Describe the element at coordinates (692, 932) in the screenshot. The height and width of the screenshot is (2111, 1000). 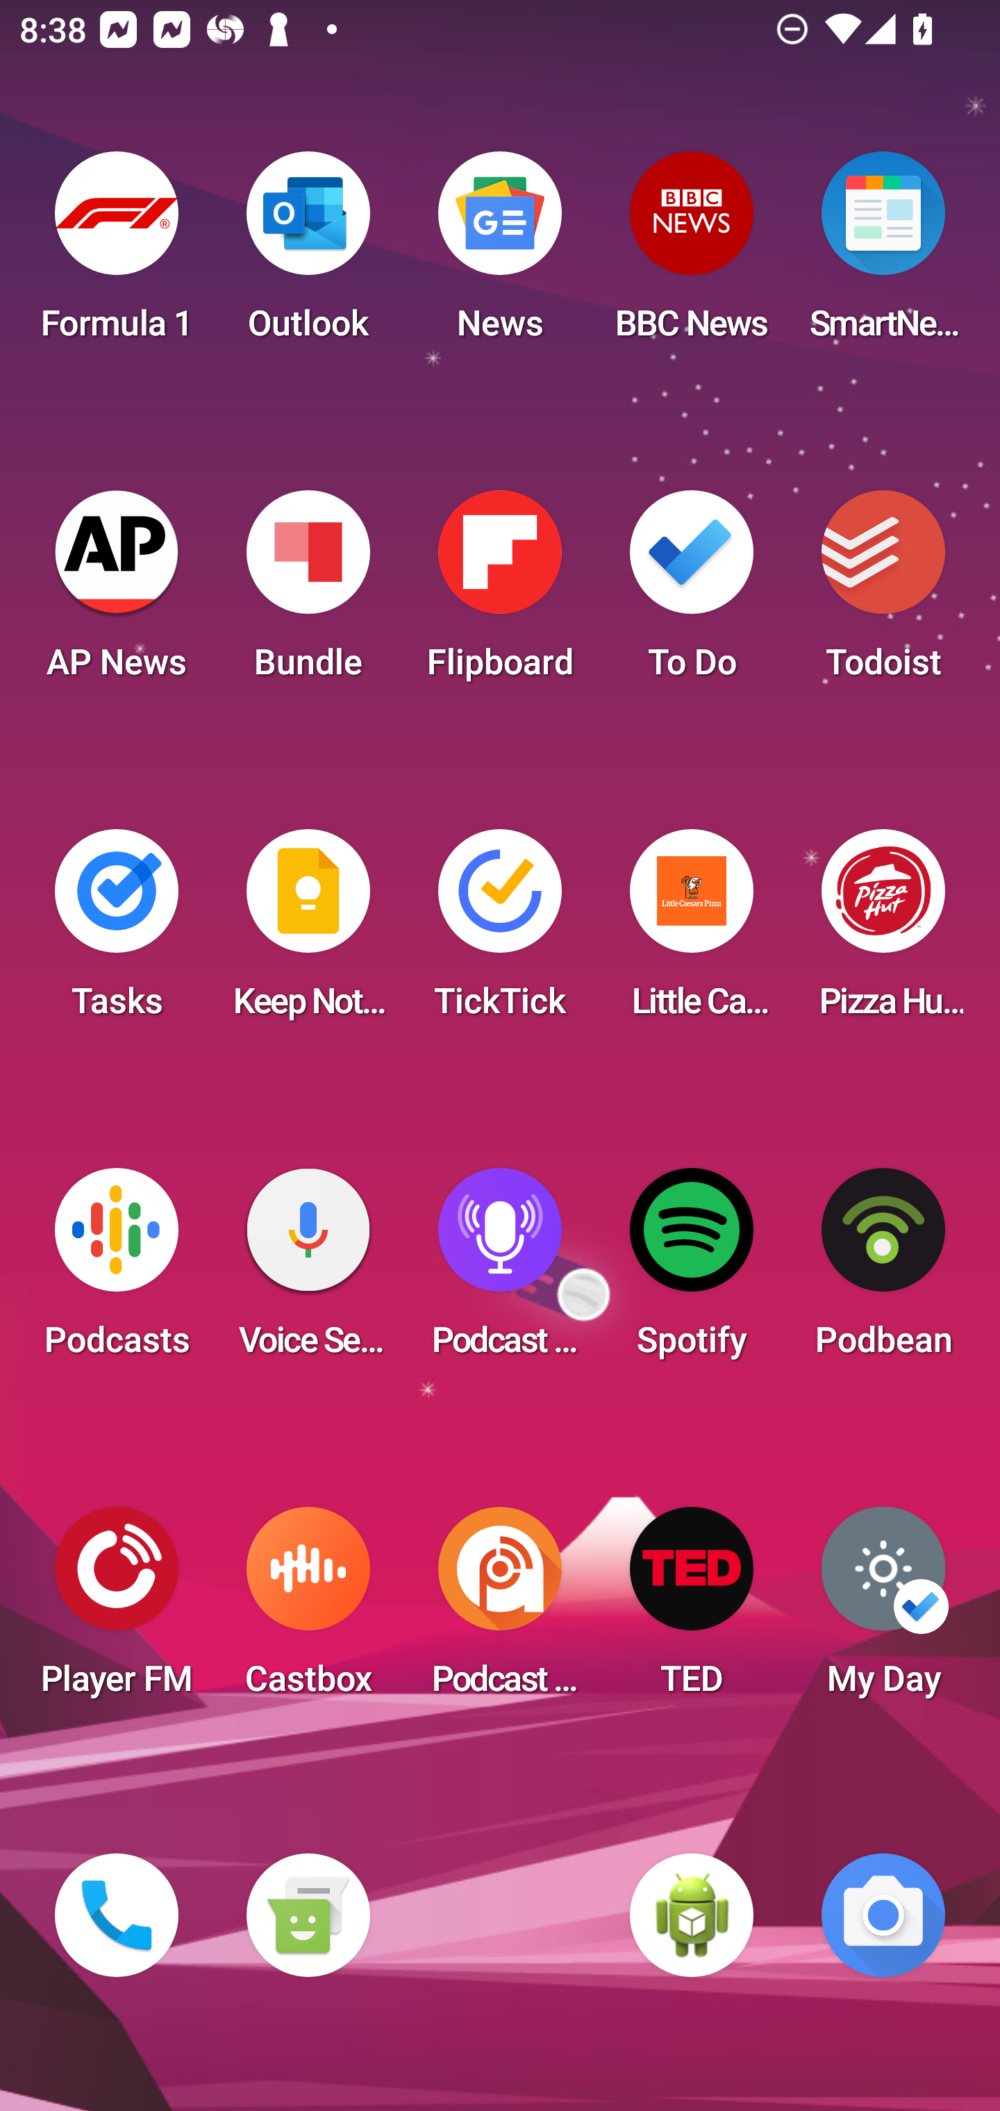
I see `Little Caesars Pizza` at that location.